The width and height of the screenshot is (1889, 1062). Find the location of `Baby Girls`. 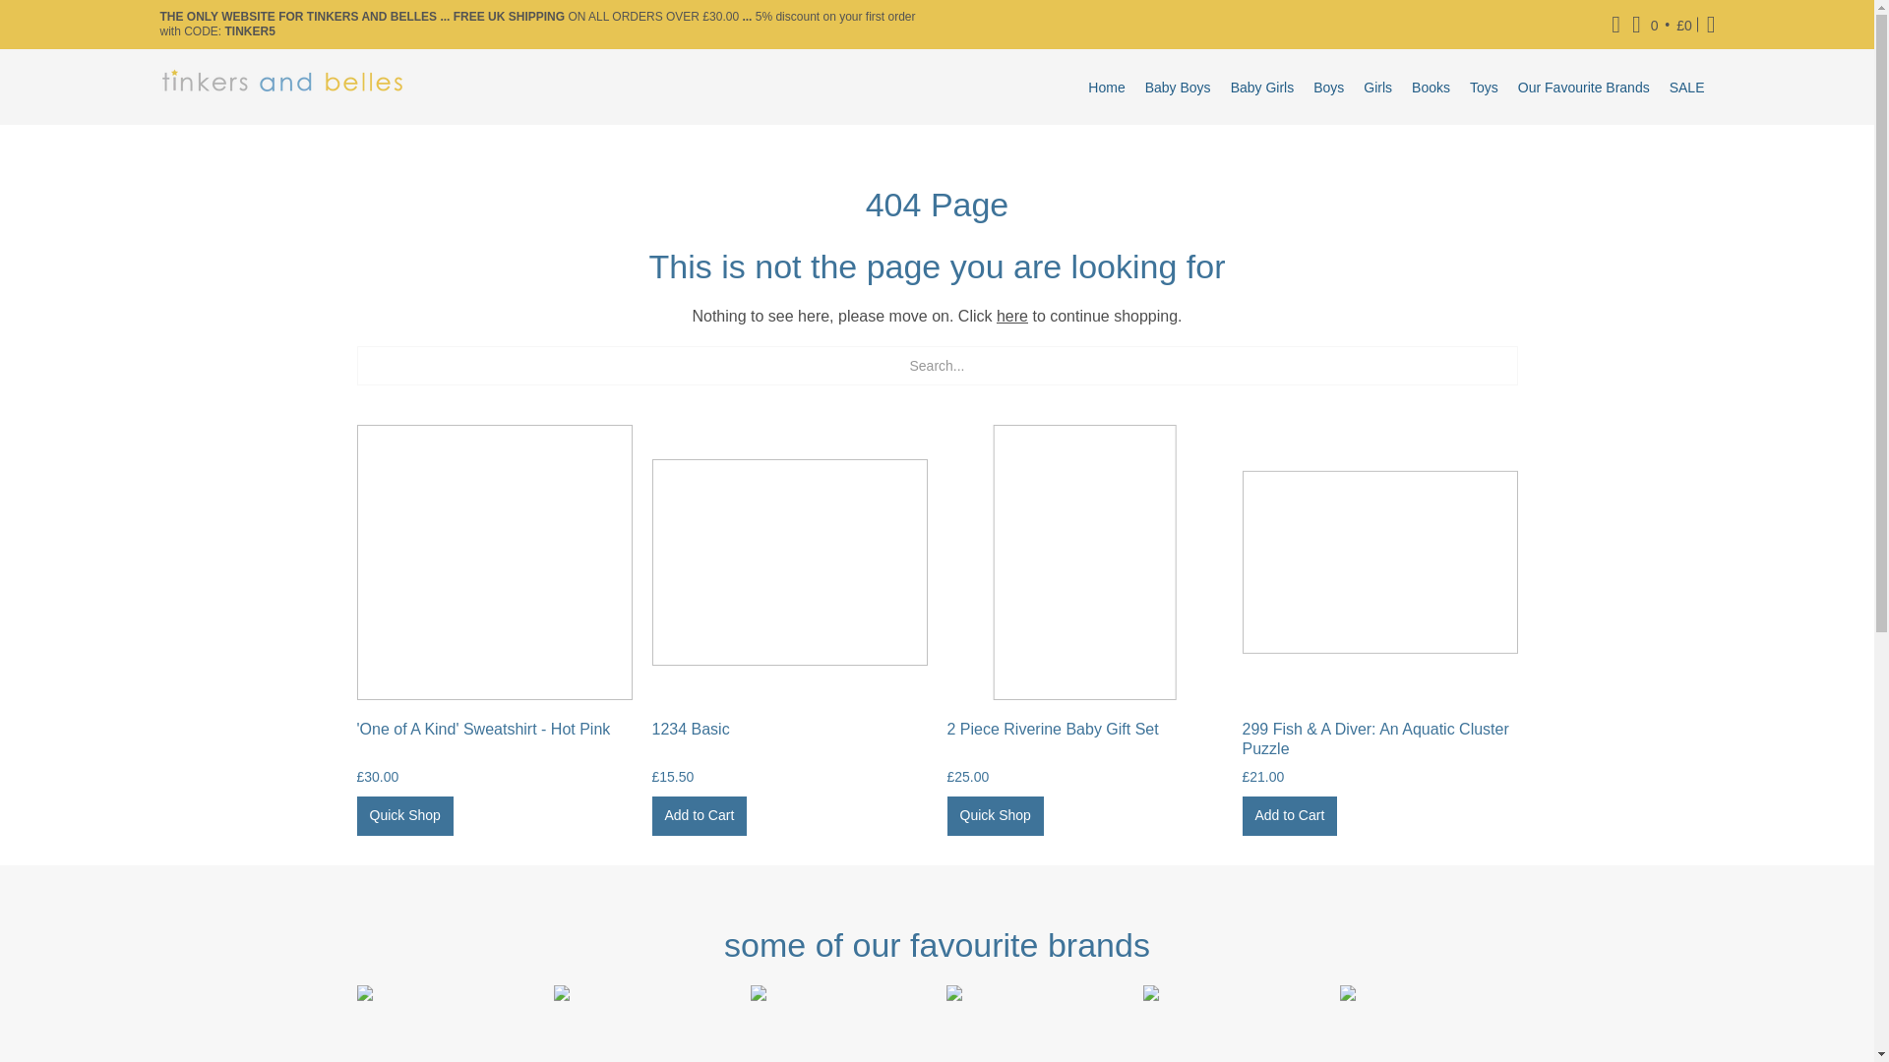

Baby Girls is located at coordinates (1262, 87).